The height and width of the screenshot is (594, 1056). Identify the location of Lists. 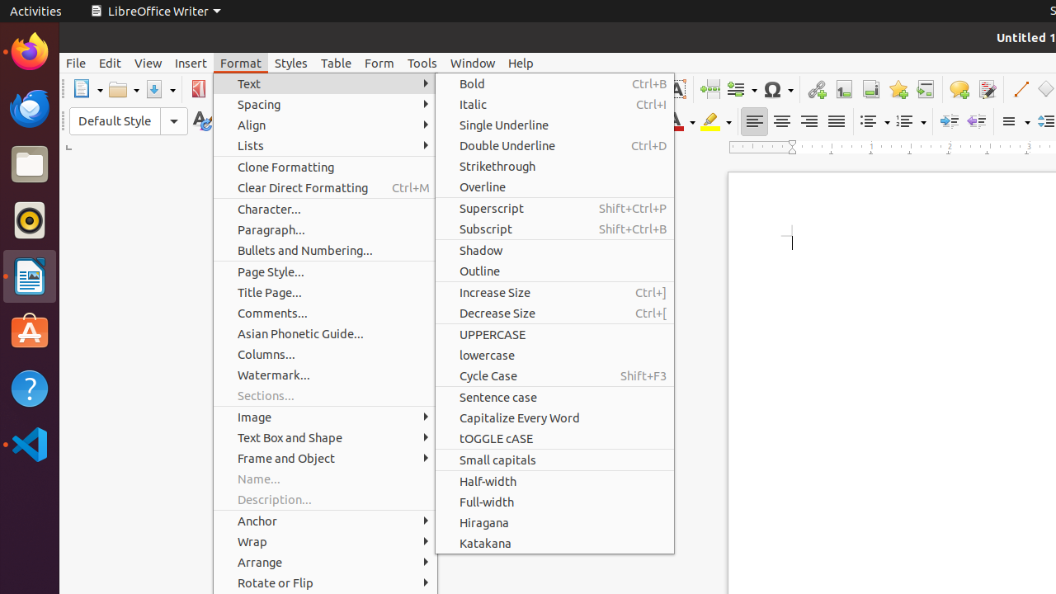
(325, 145).